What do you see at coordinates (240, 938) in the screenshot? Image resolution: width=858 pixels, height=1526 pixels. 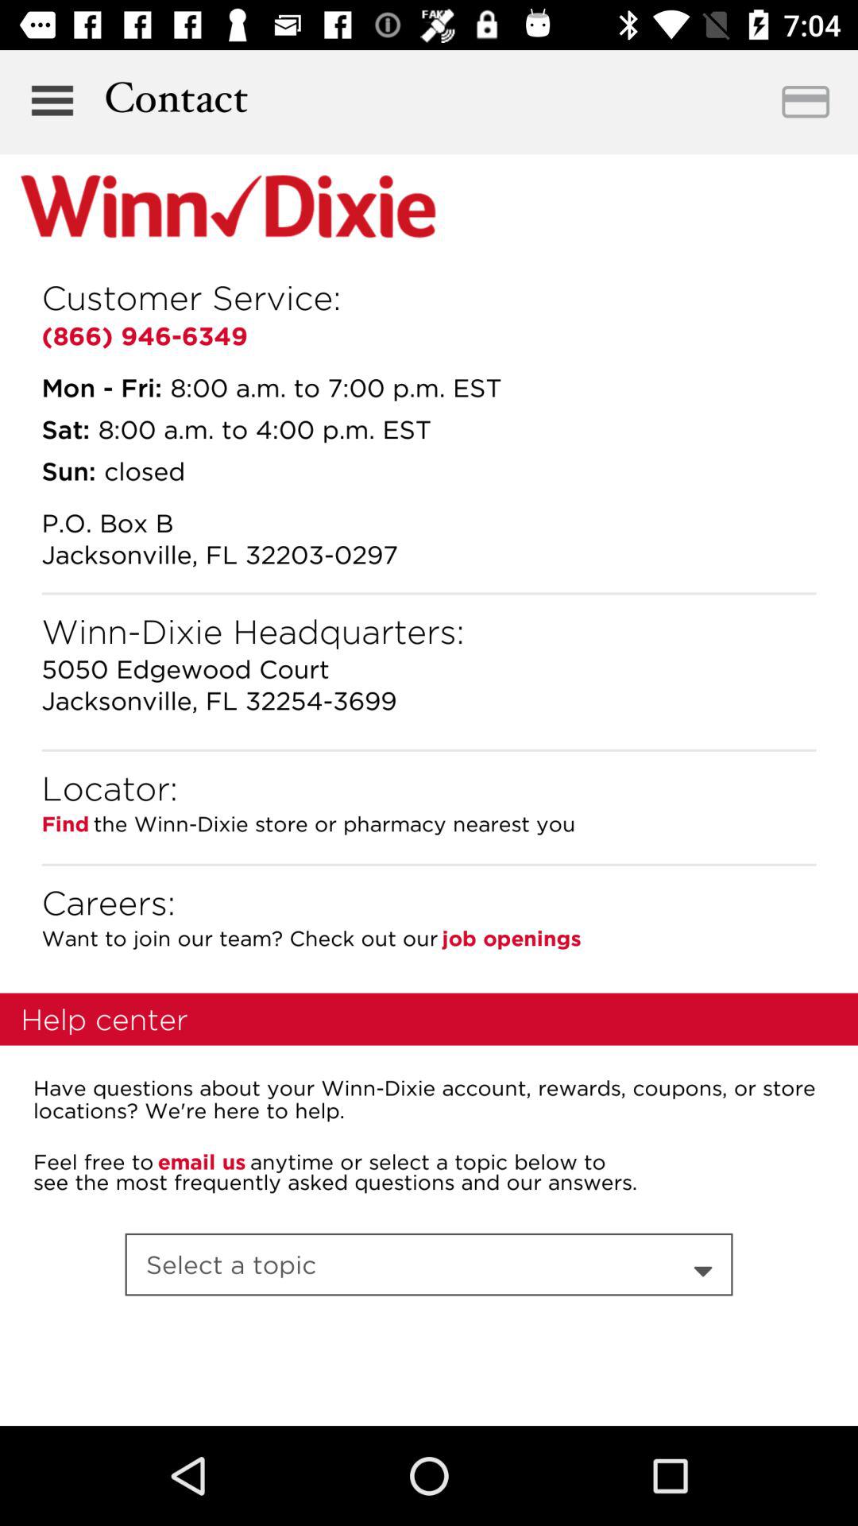 I see `press icon next to job openings` at bounding box center [240, 938].